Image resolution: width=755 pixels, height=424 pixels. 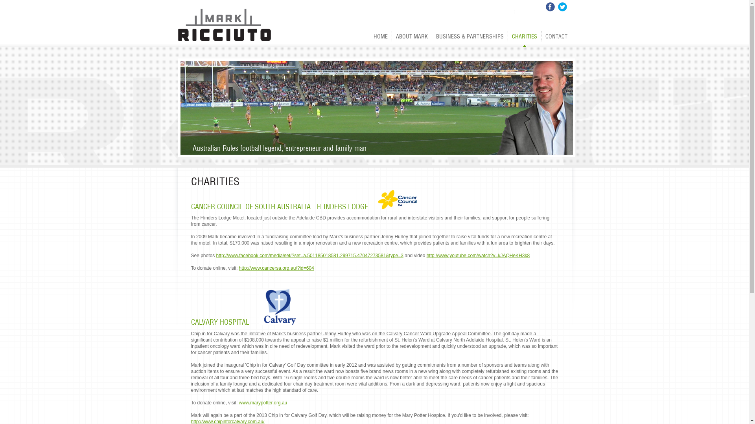 What do you see at coordinates (263, 403) in the screenshot?
I see `www.marypotter.org.au` at bounding box center [263, 403].